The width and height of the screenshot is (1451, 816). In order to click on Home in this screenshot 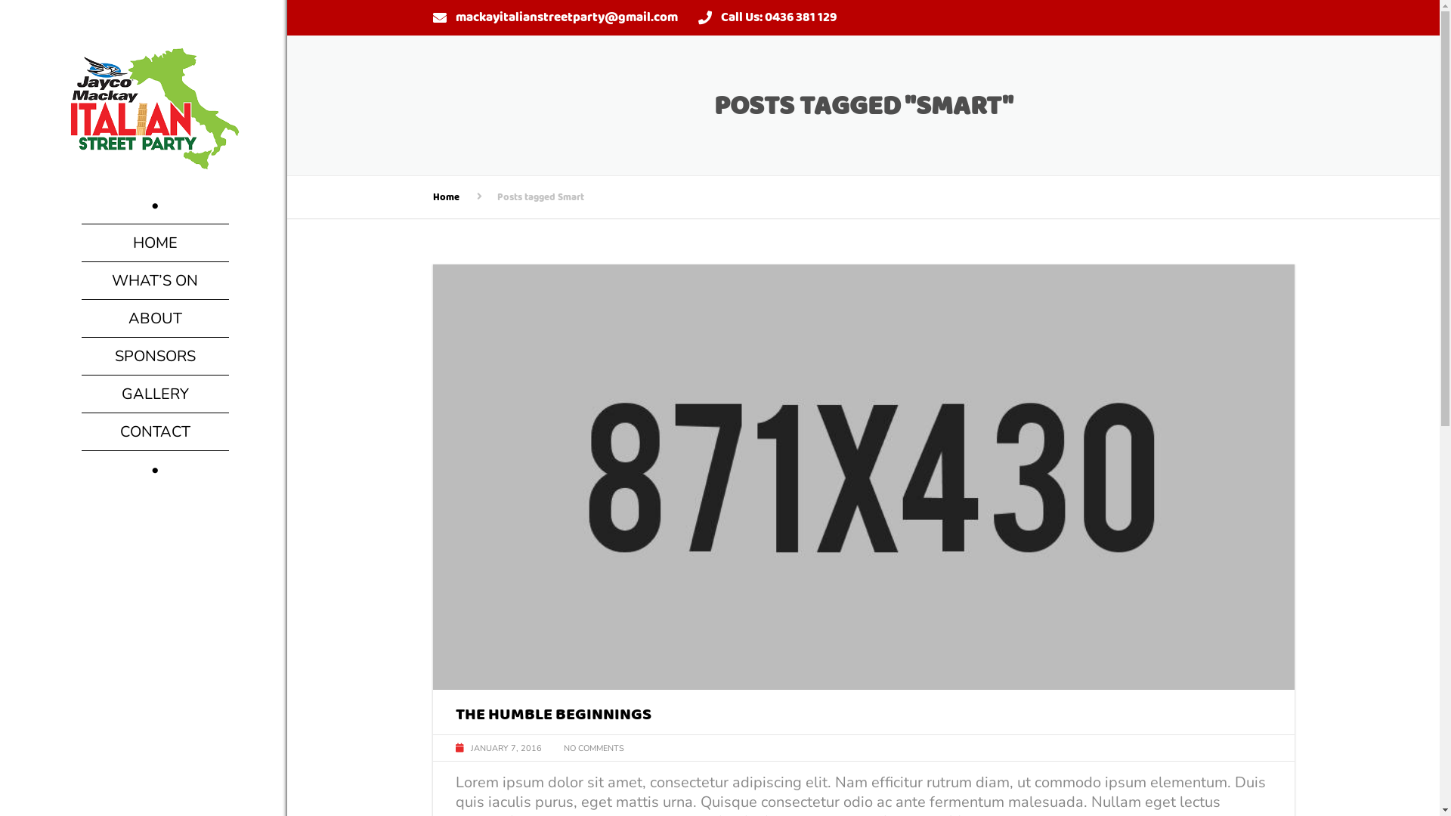, I will do `click(446, 196)`.